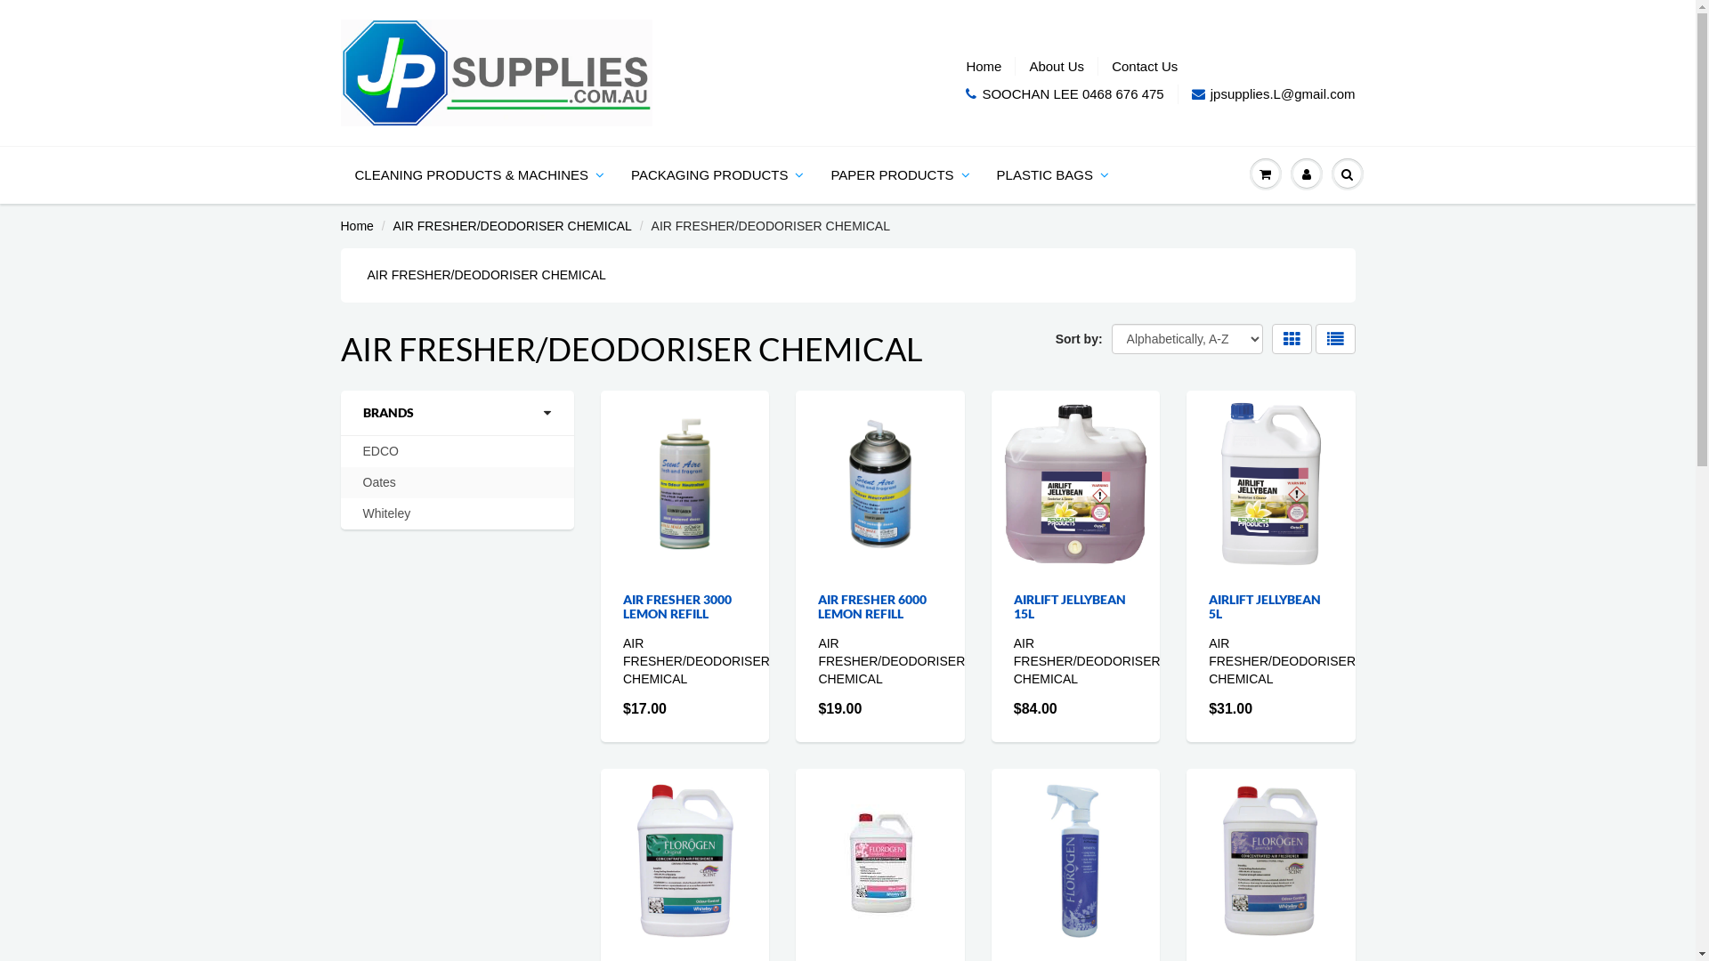  I want to click on EDCO, so click(381, 452).